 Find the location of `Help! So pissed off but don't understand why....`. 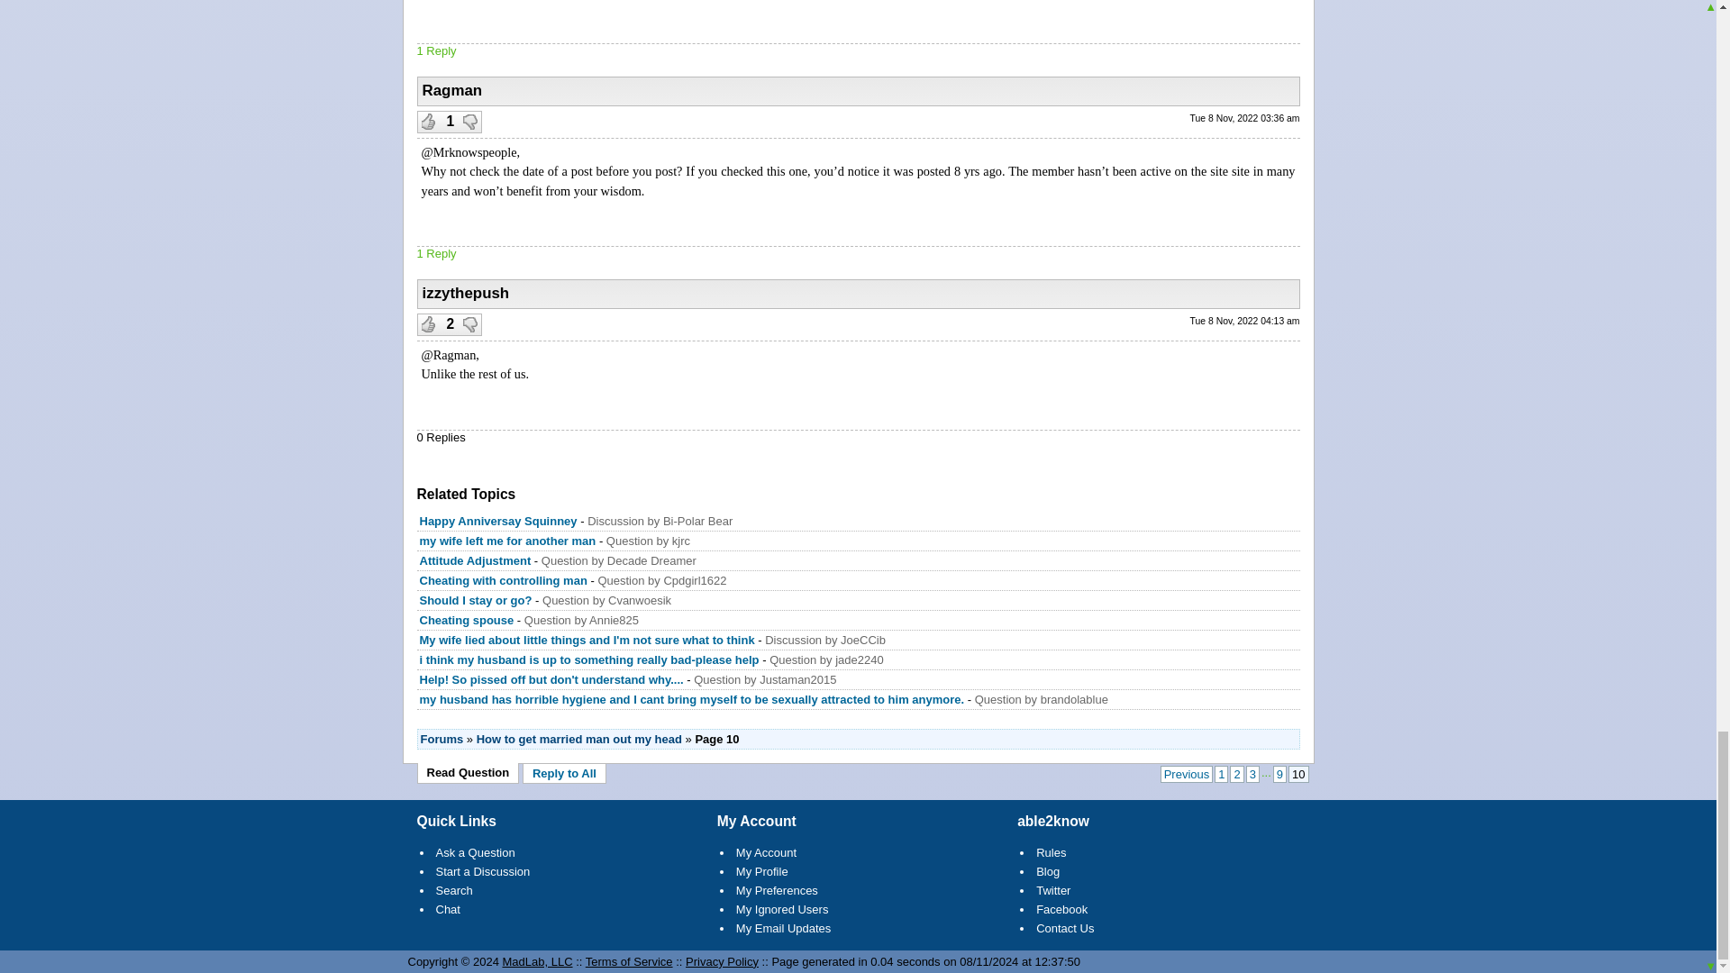

Help! So pissed off but don't understand why.... is located at coordinates (551, 679).